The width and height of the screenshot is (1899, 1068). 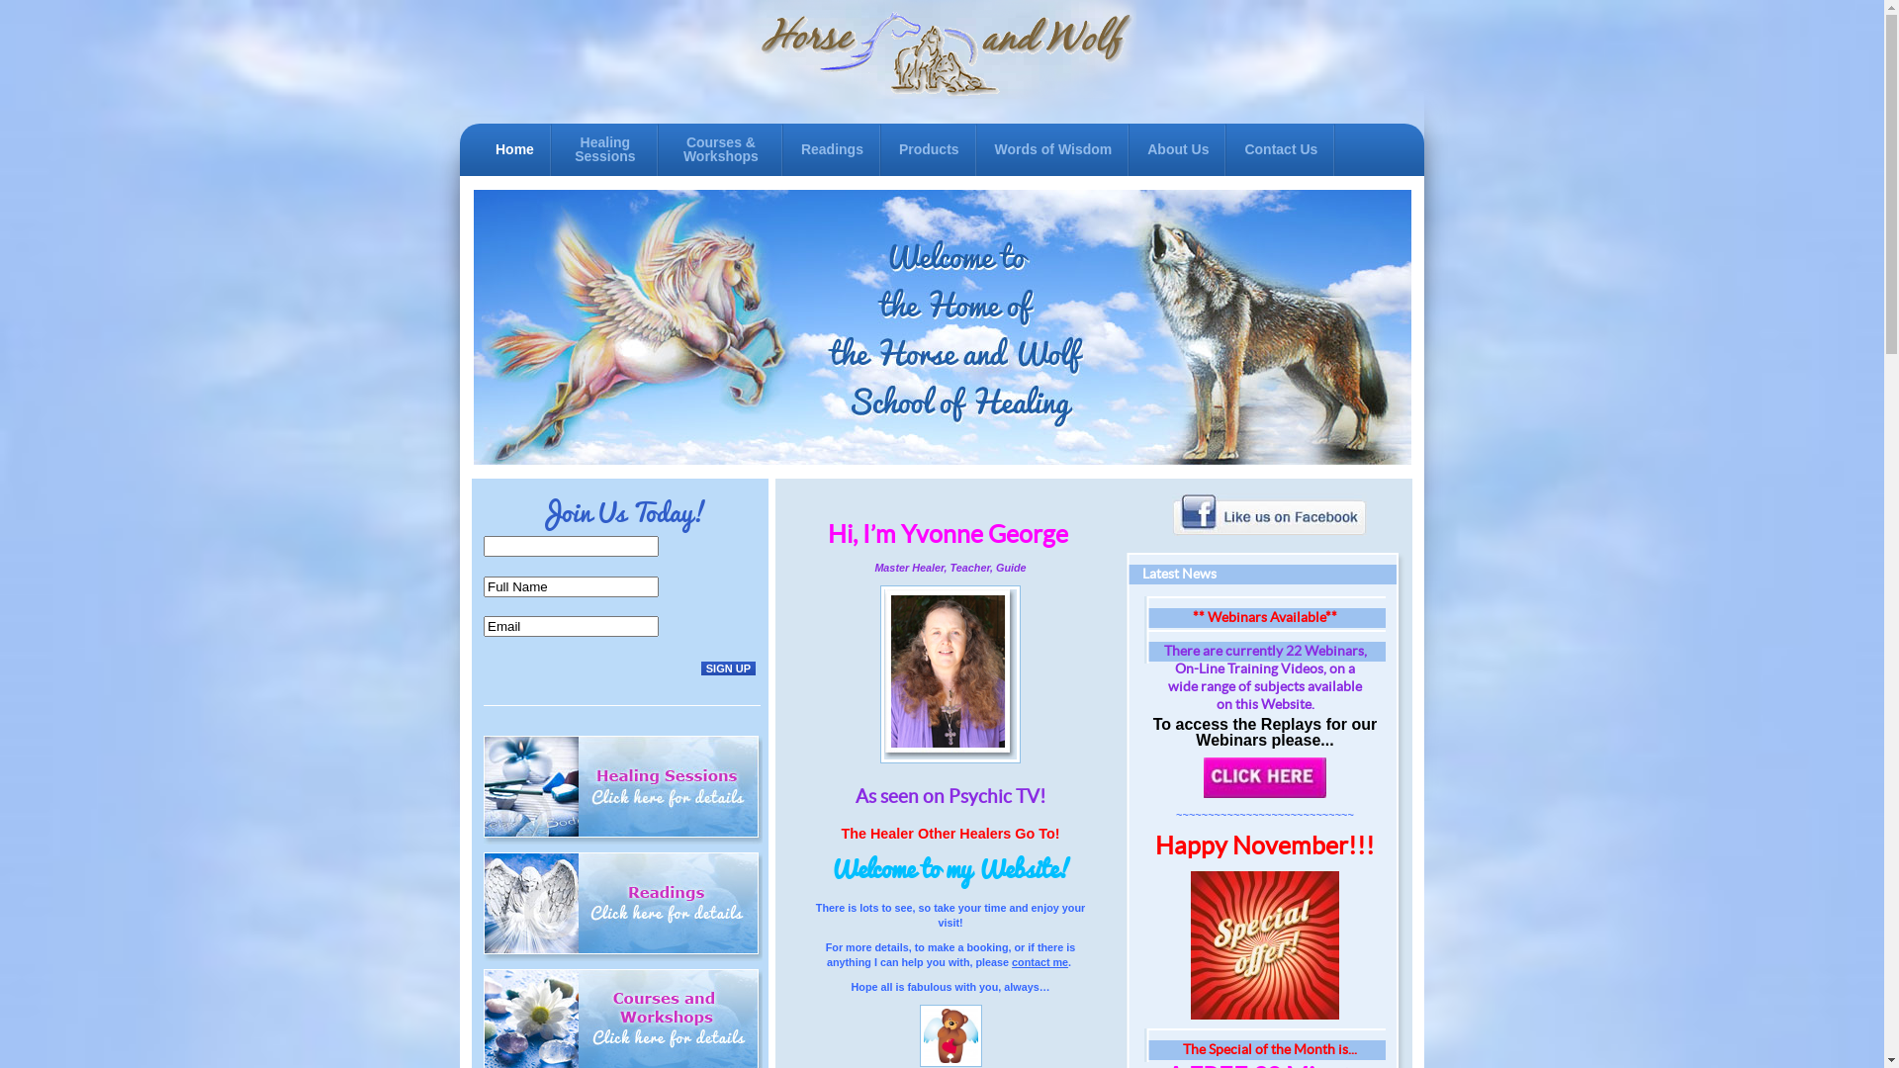 I want to click on Healing Sessions, so click(x=605, y=150).